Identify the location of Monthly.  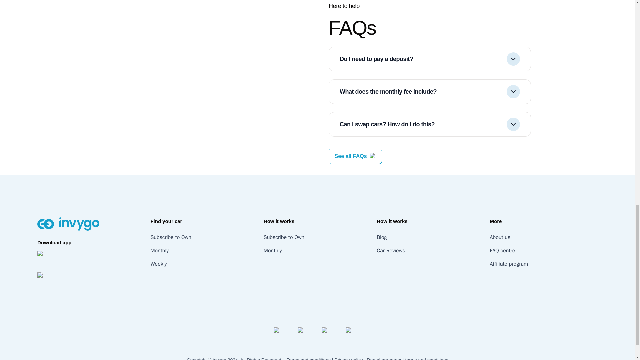
(159, 251).